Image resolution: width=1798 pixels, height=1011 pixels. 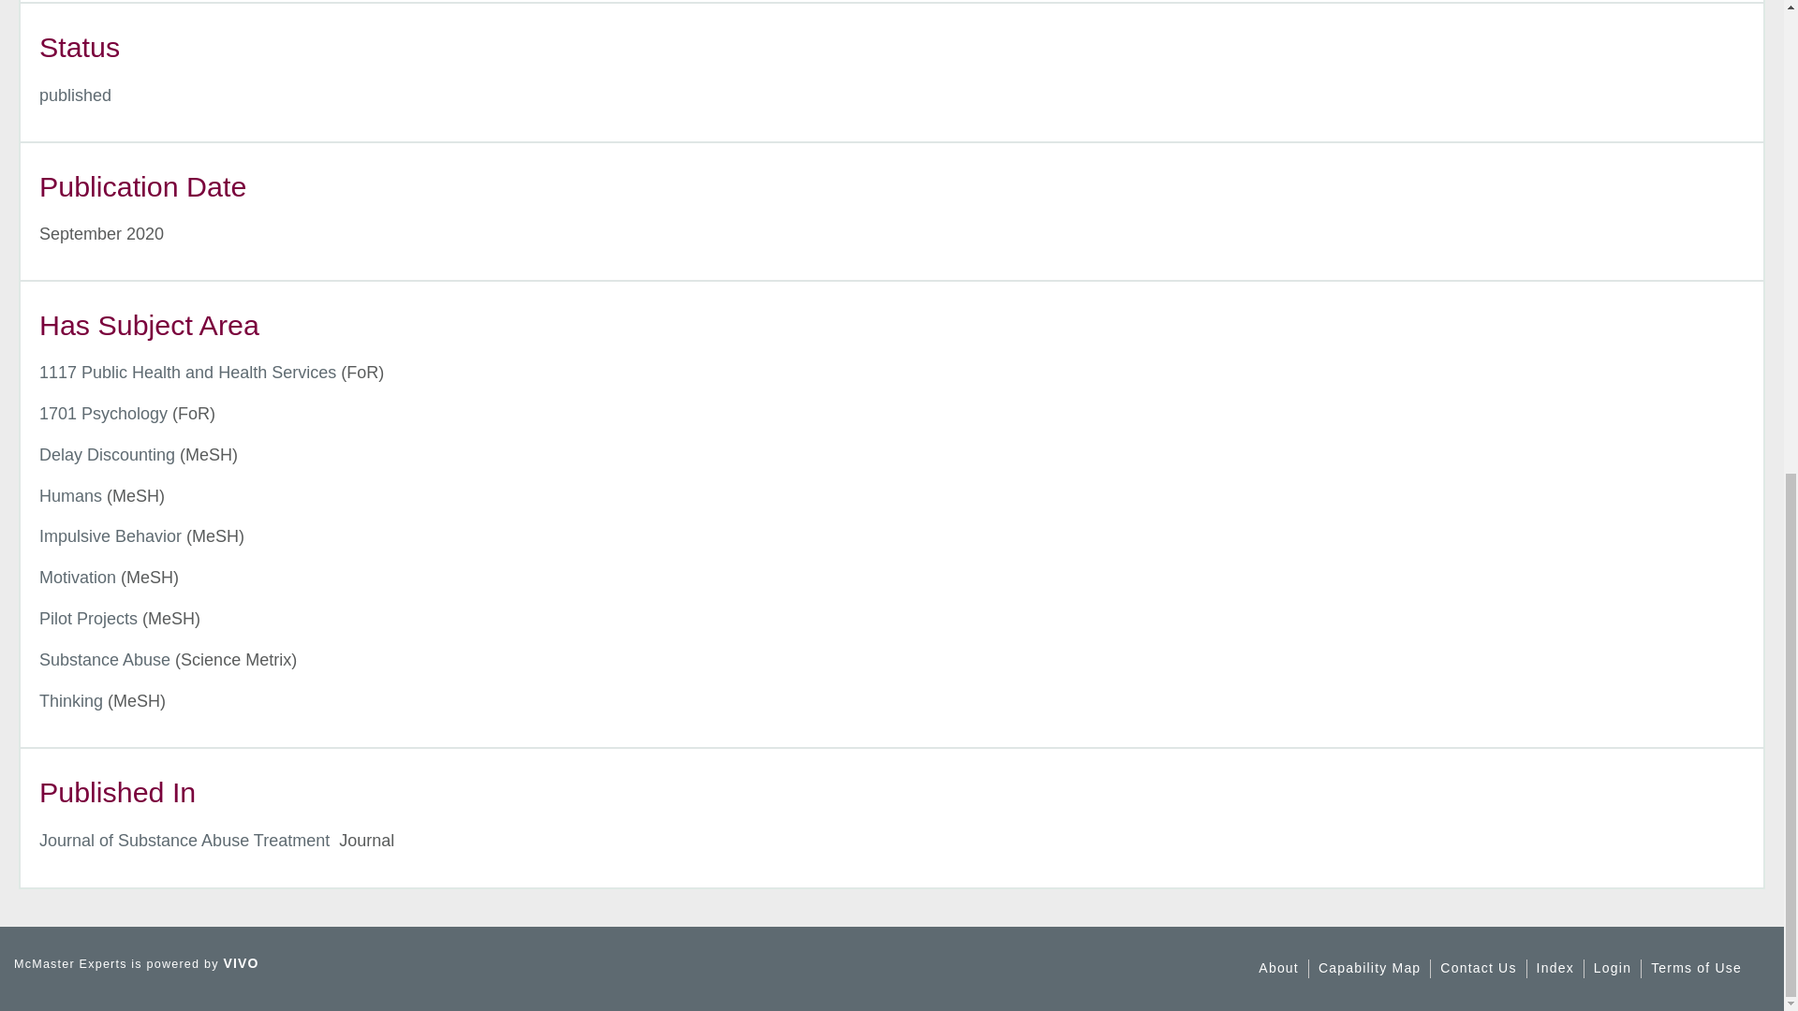 I want to click on Motivation, so click(x=78, y=577).